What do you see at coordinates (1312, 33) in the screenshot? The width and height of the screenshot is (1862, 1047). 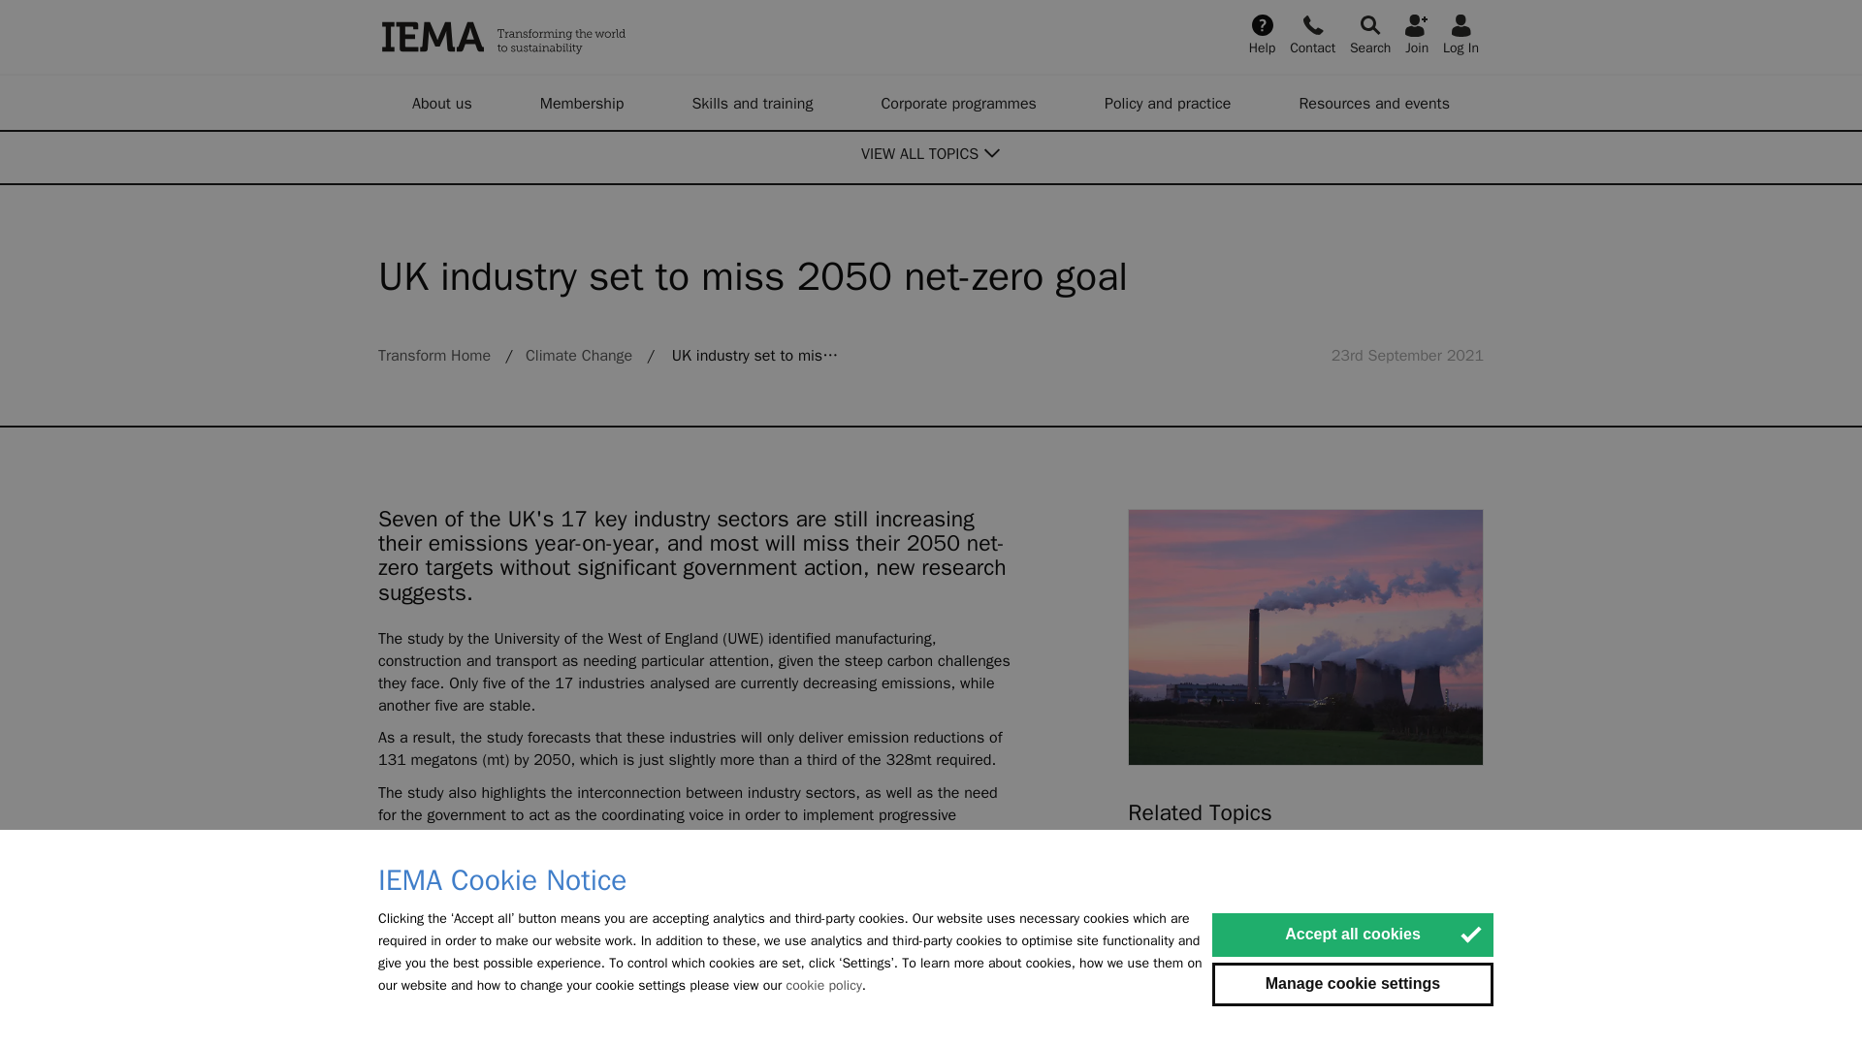 I see `Contact` at bounding box center [1312, 33].